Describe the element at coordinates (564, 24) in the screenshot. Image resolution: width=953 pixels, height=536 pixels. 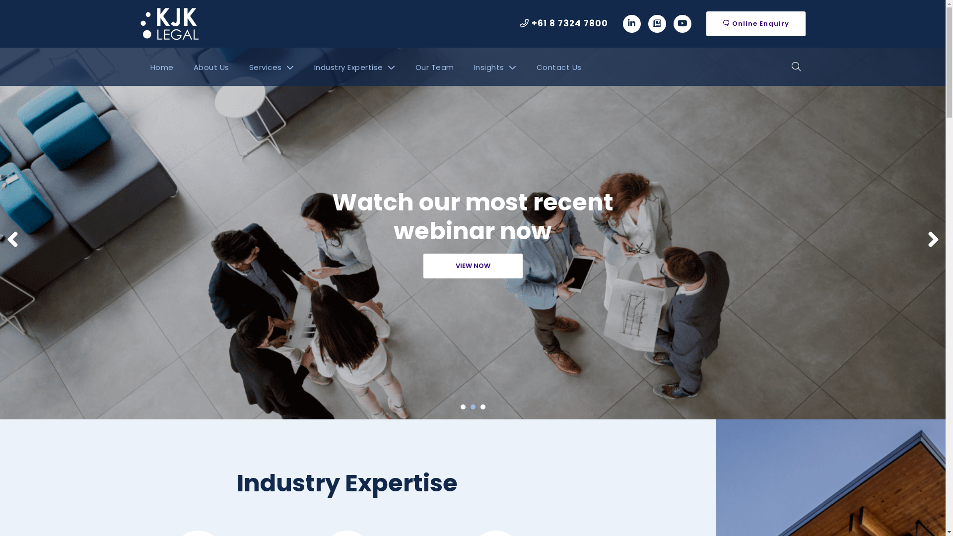
I see `+61 8 7324 7800` at that location.